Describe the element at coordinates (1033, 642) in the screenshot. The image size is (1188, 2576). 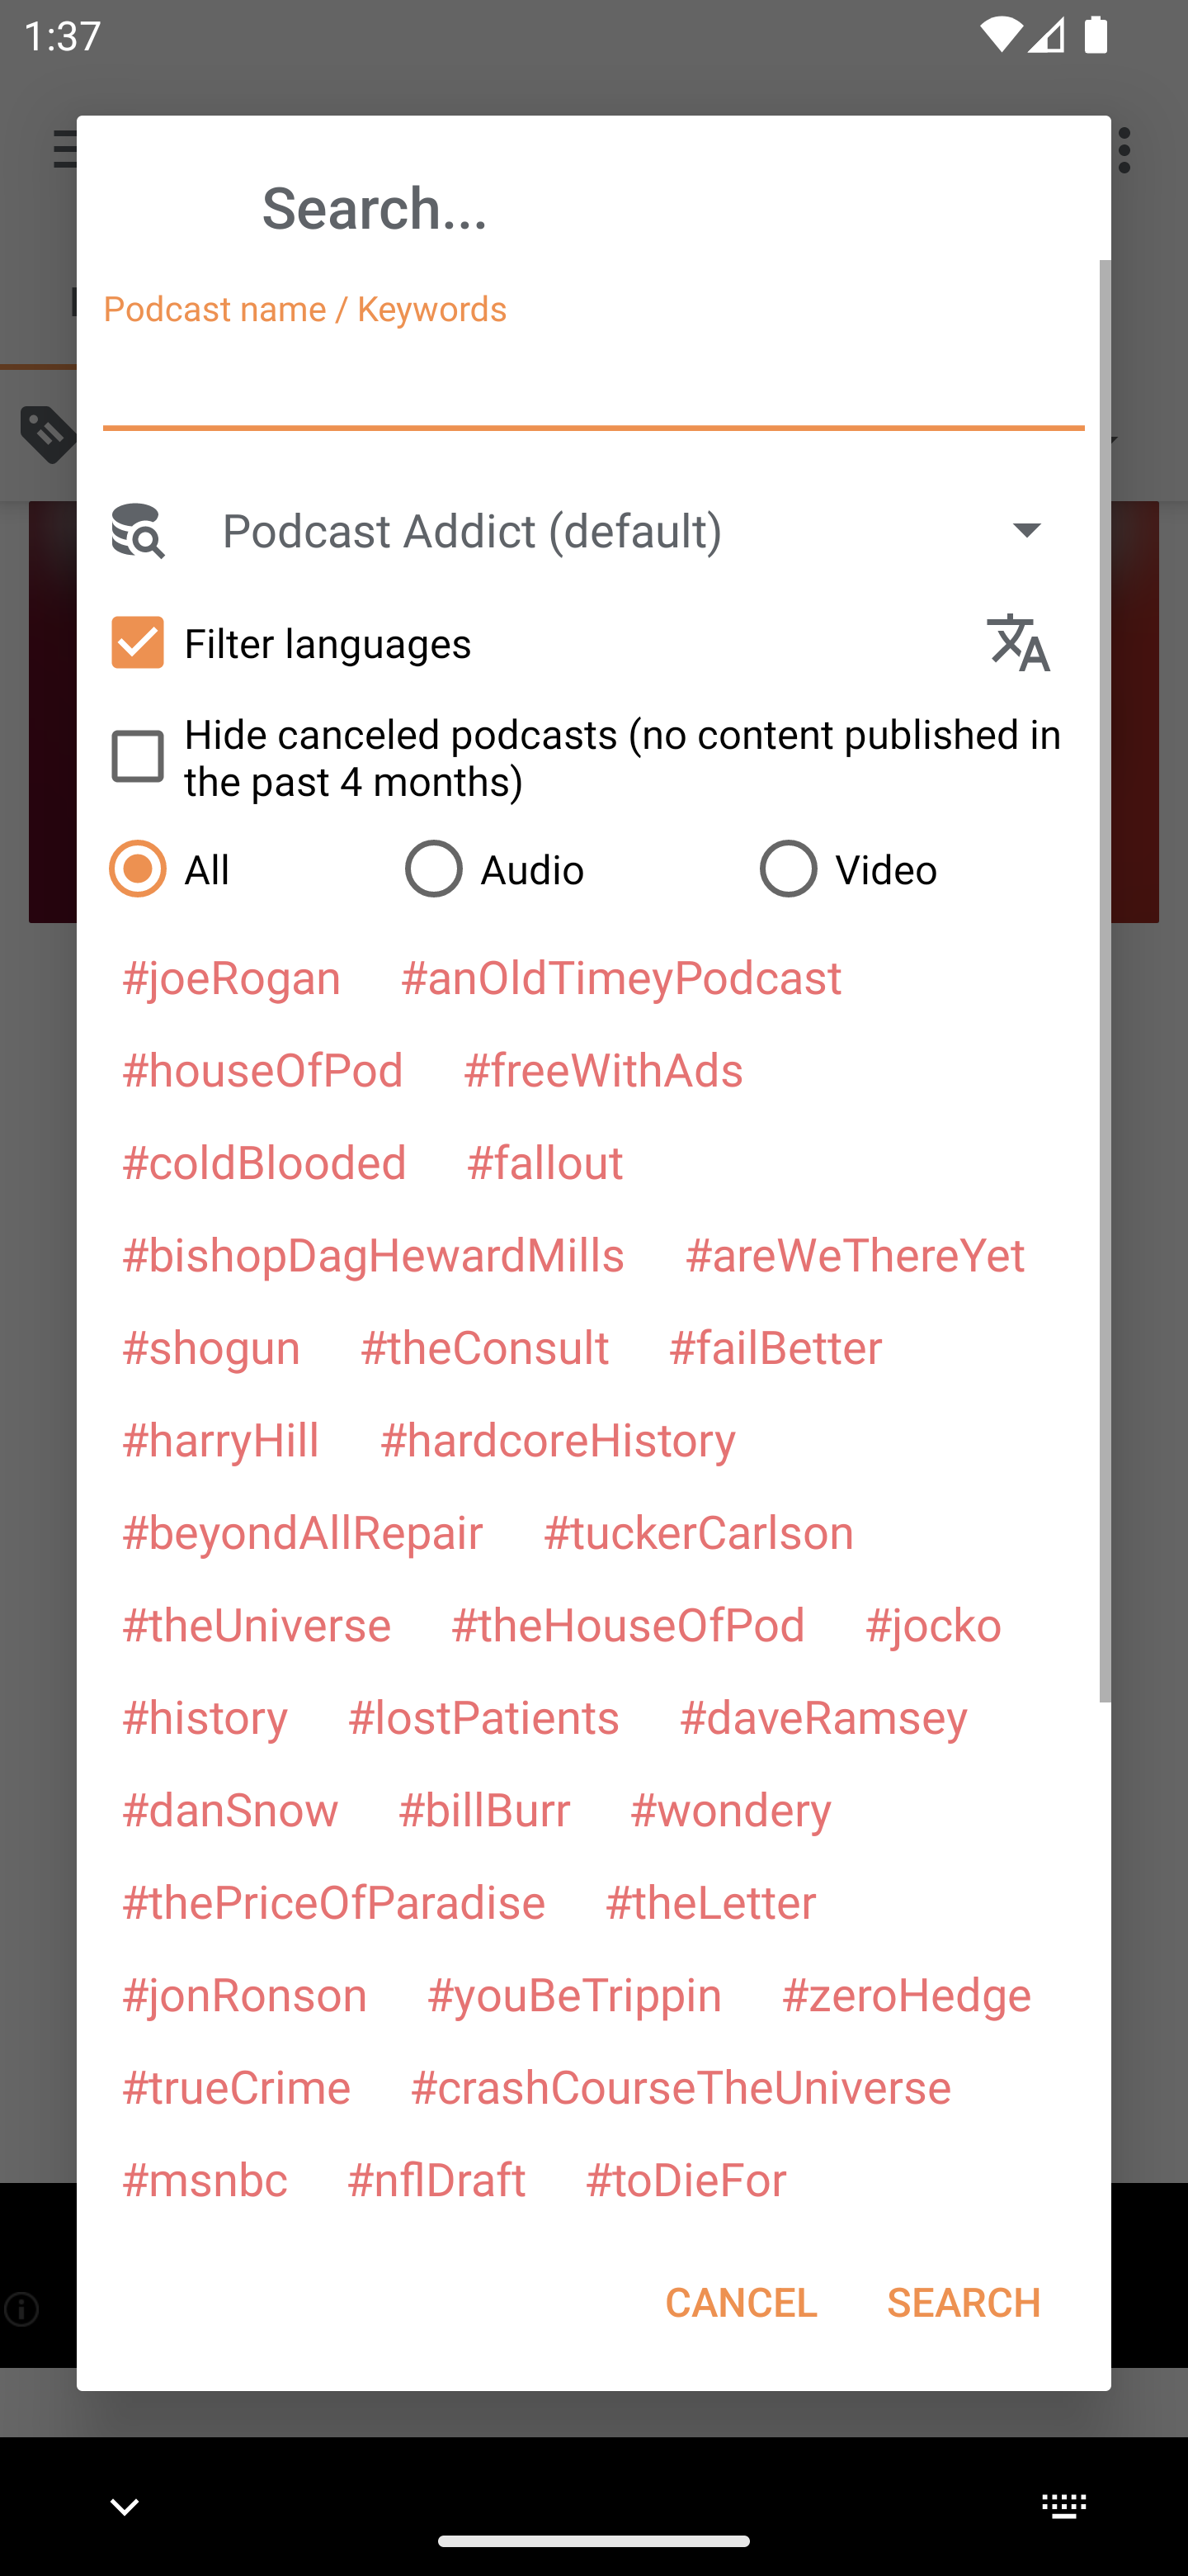
I see `Languages selection` at that location.